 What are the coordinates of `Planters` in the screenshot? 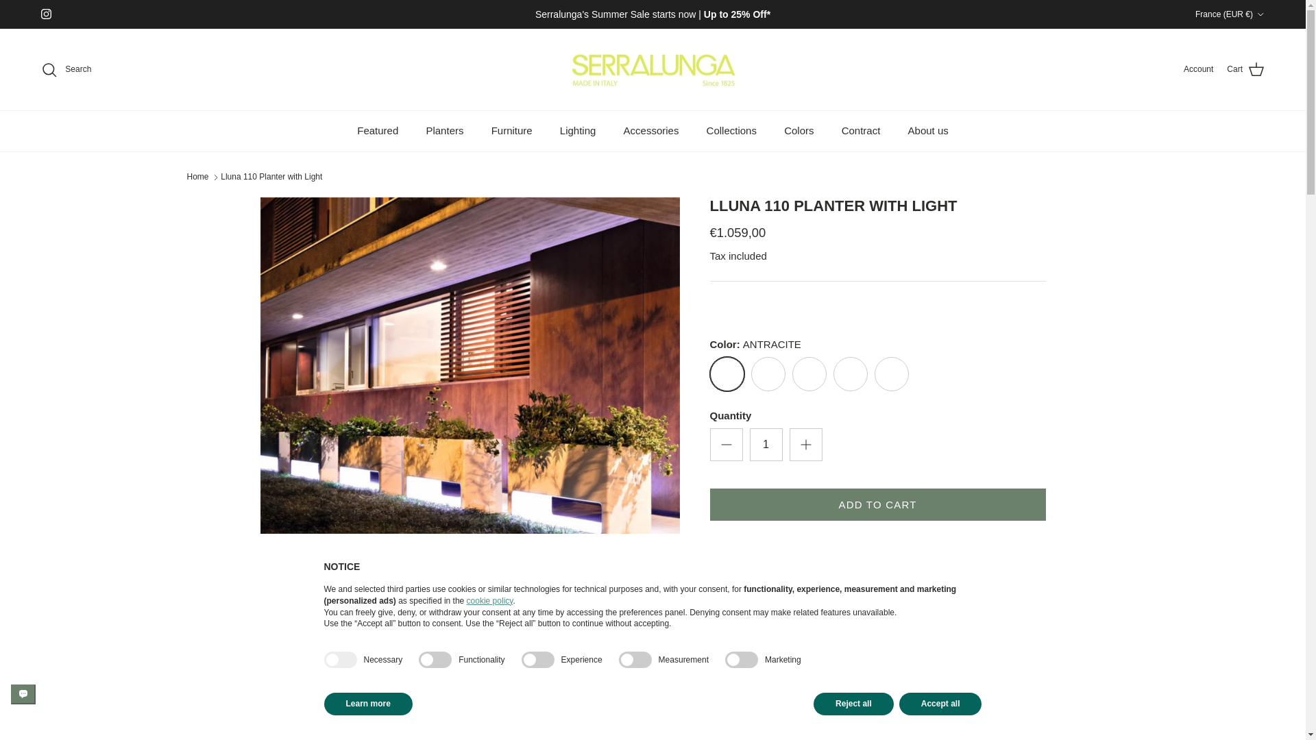 It's located at (444, 132).